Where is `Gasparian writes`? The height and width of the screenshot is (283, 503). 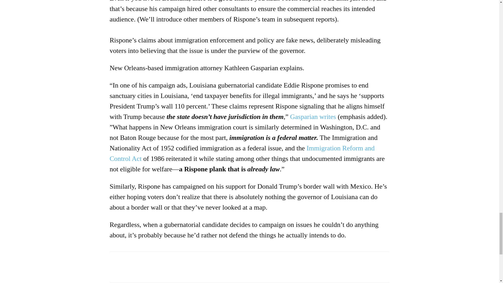
Gasparian writes is located at coordinates (313, 117).